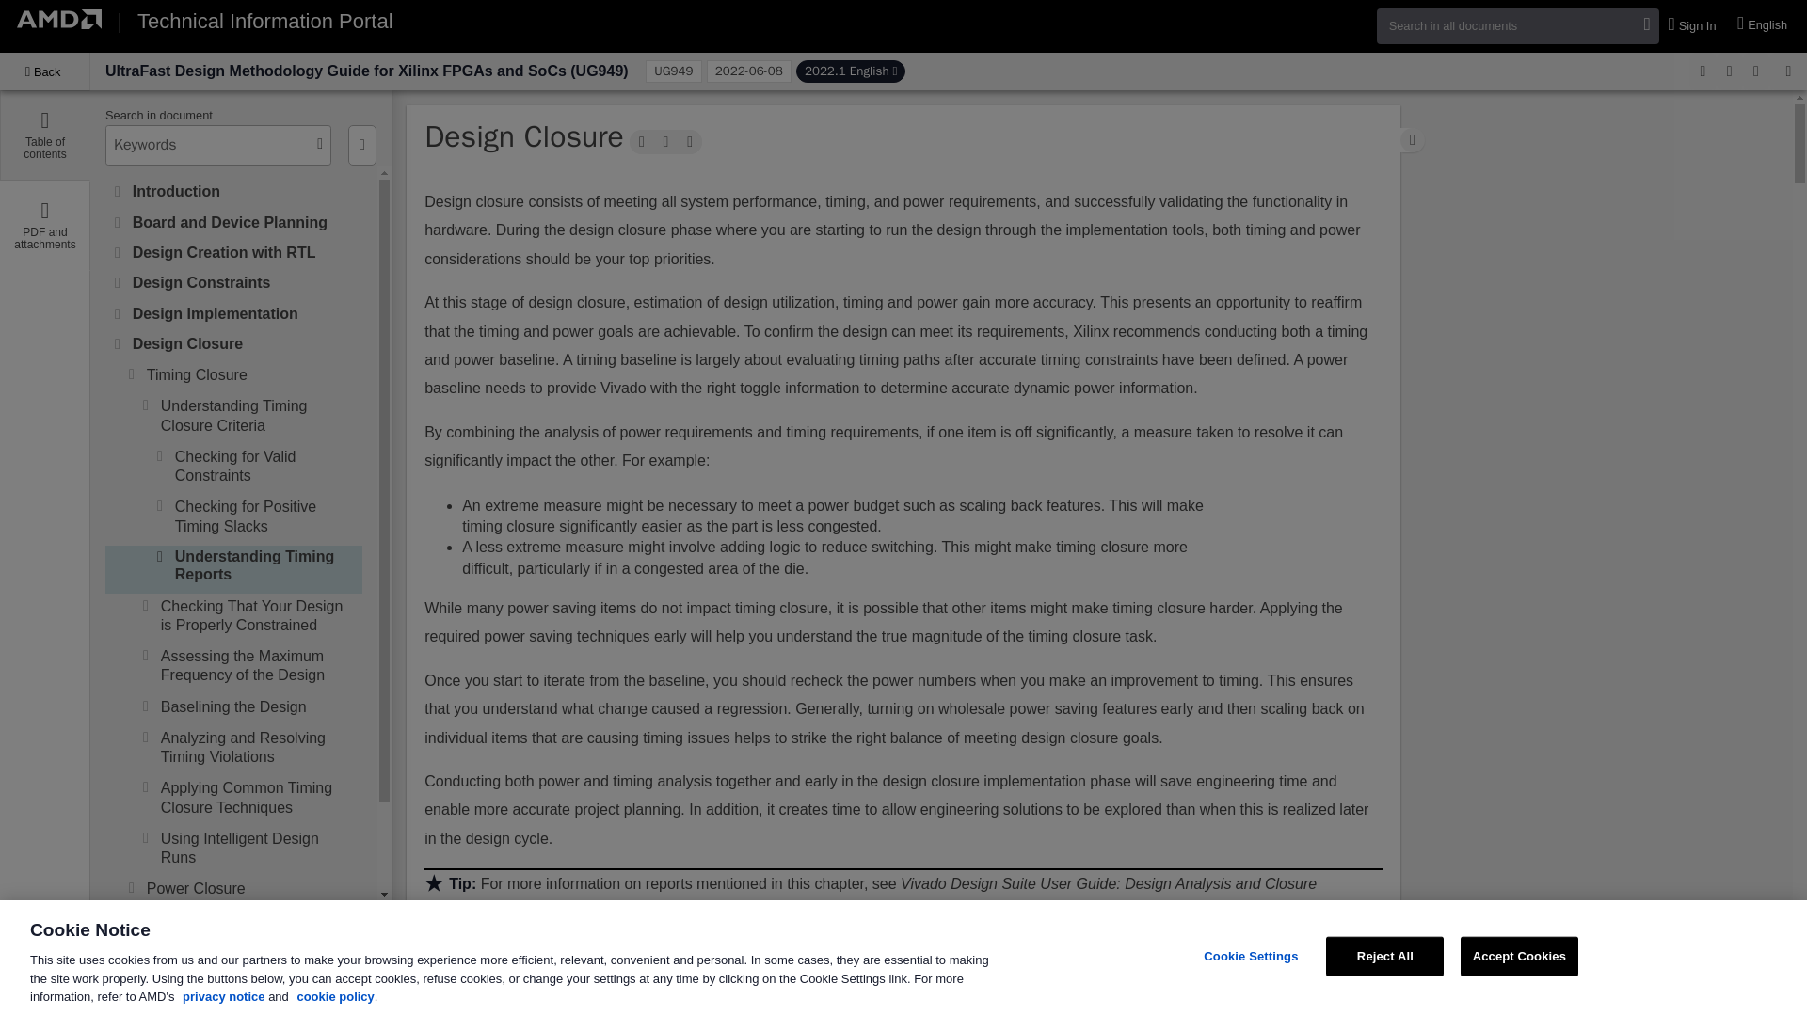 This screenshot has height=1016, width=1807. What do you see at coordinates (672, 71) in the screenshot?
I see `Document ID: UG949` at bounding box center [672, 71].